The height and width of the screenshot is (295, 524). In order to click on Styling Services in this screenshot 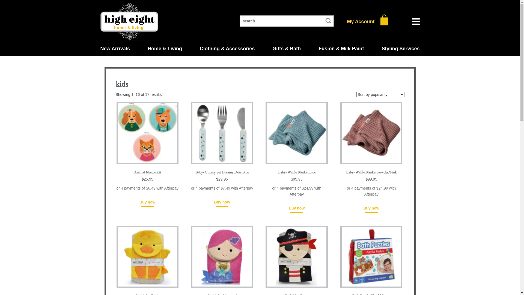, I will do `click(401, 49)`.